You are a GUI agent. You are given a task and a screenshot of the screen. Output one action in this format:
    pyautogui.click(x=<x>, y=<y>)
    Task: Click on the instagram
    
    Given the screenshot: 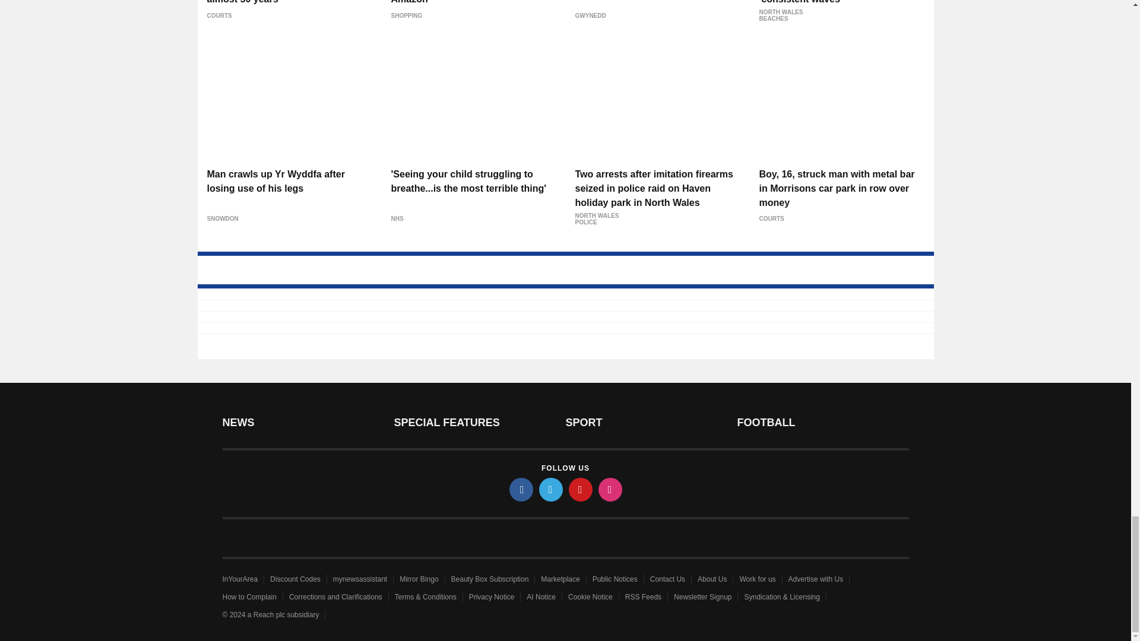 What is the action you would take?
    pyautogui.click(x=610, y=489)
    